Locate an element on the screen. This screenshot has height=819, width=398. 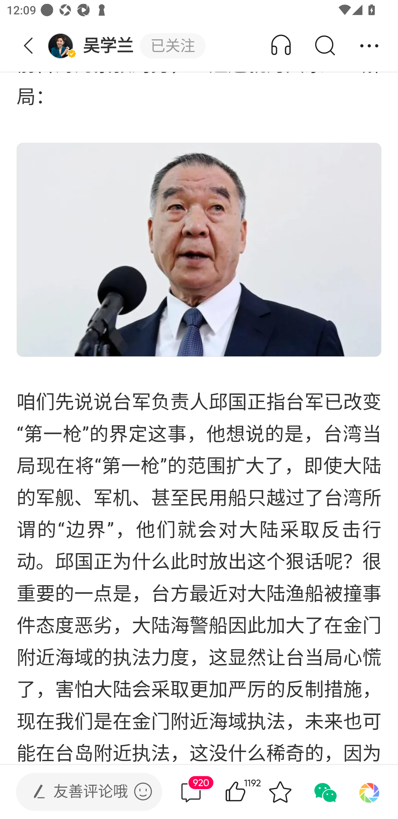
1192赞 is located at coordinates (249, 792).